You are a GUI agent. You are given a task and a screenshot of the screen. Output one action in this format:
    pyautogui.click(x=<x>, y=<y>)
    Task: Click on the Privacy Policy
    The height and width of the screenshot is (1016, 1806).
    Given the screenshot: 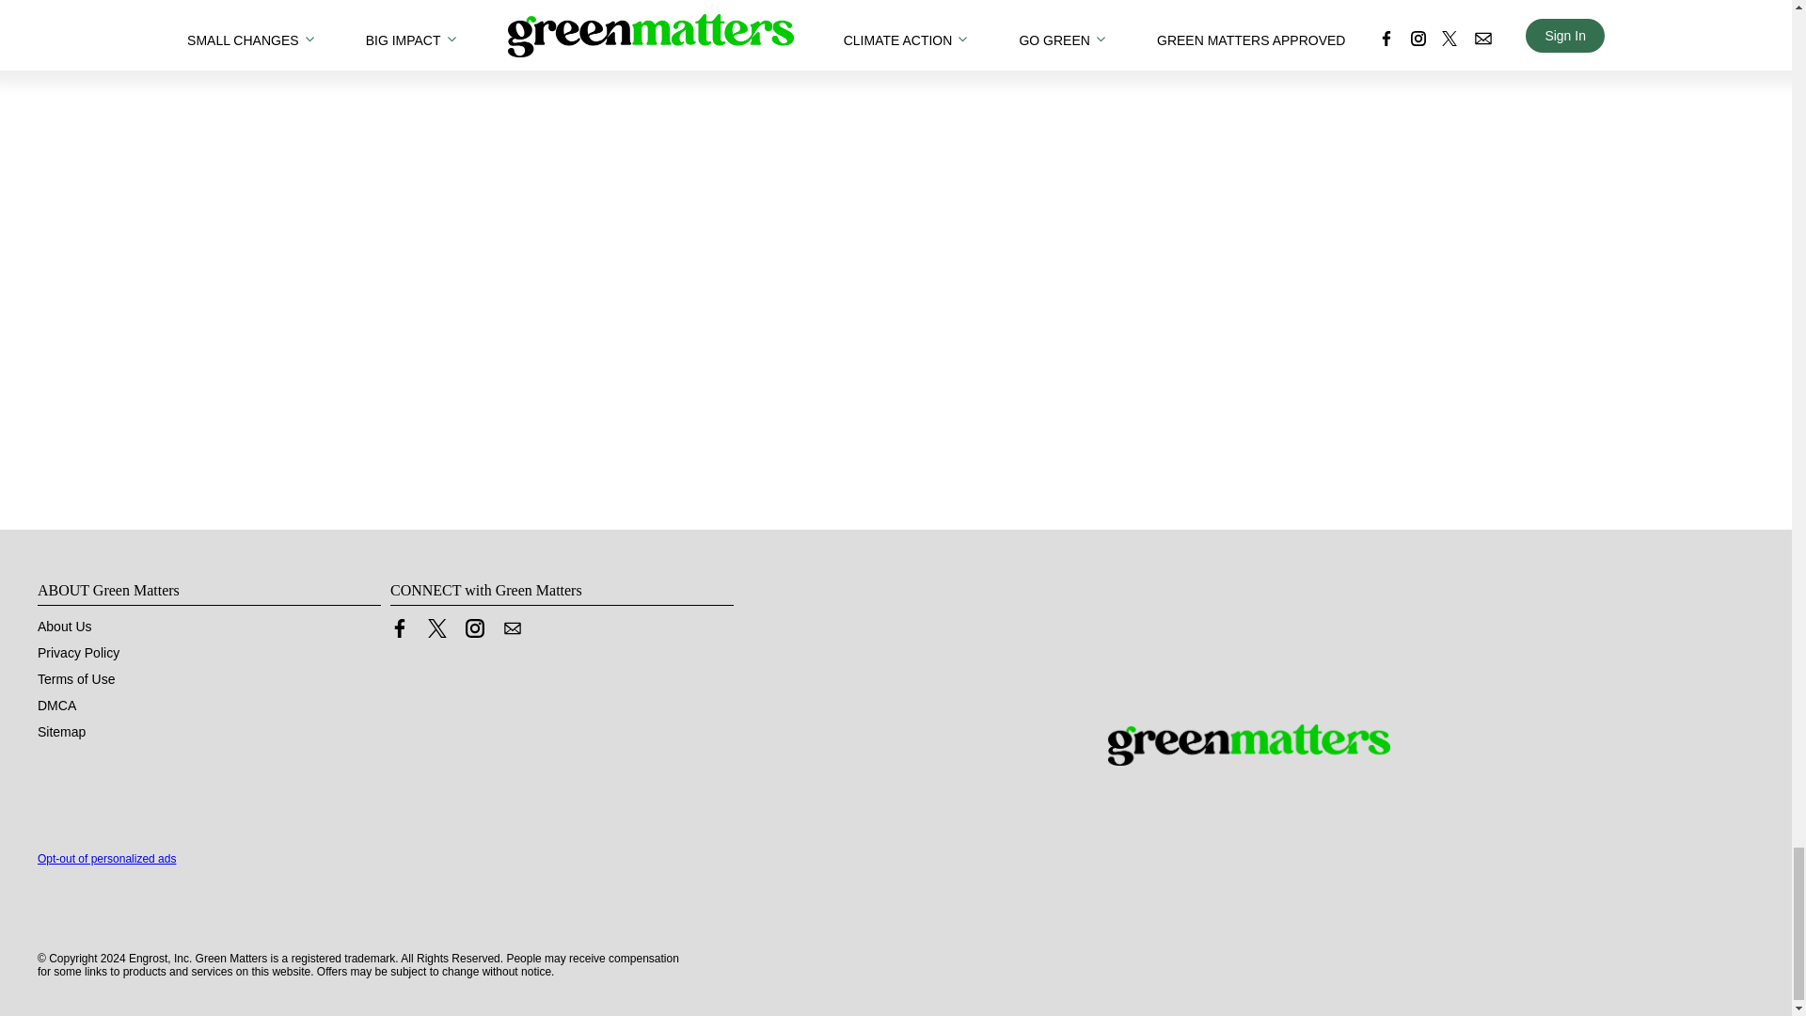 What is the action you would take?
    pyautogui.click(x=78, y=653)
    